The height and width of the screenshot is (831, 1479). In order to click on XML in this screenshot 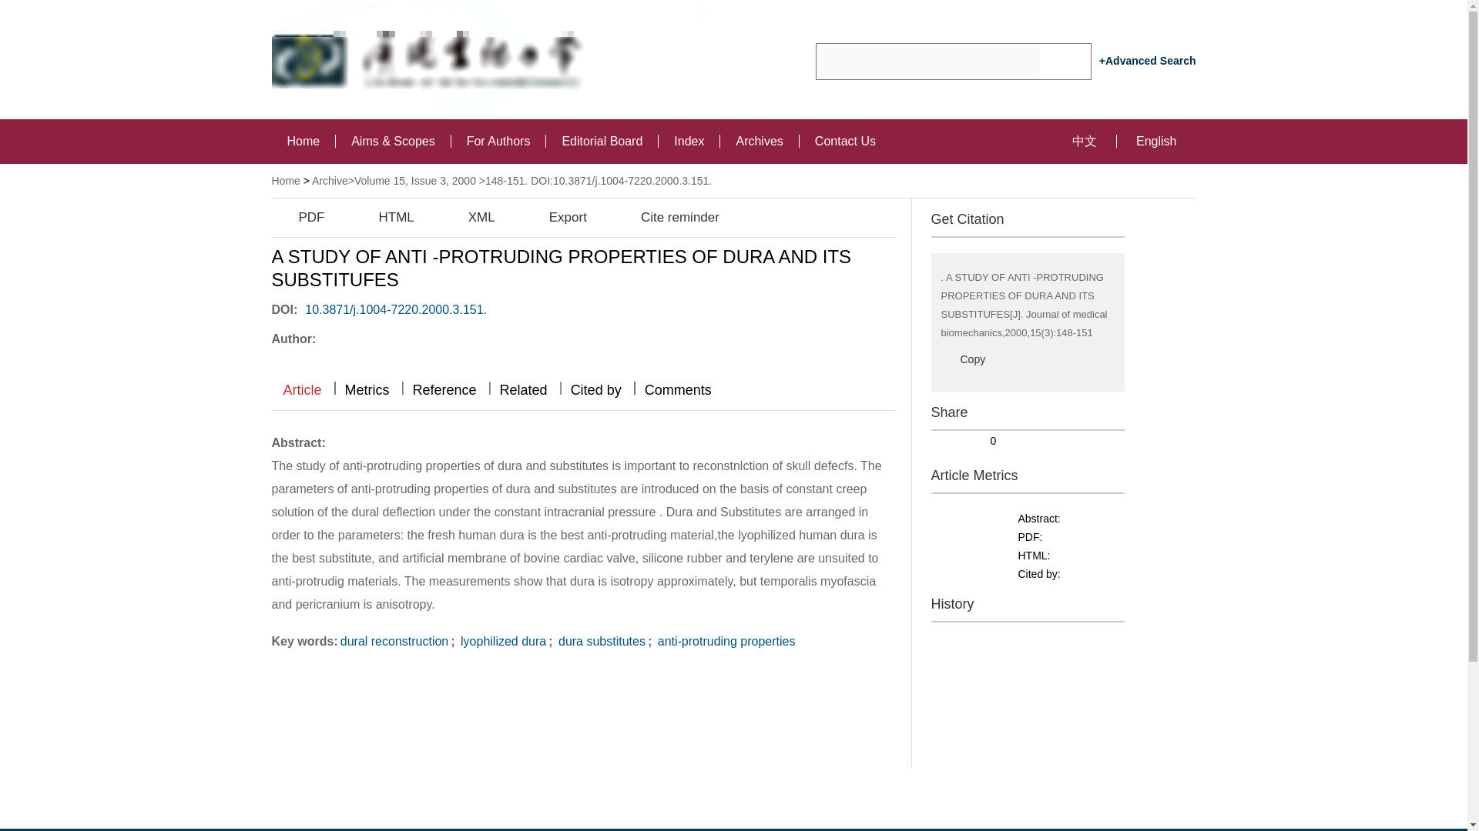, I will do `click(468, 217)`.